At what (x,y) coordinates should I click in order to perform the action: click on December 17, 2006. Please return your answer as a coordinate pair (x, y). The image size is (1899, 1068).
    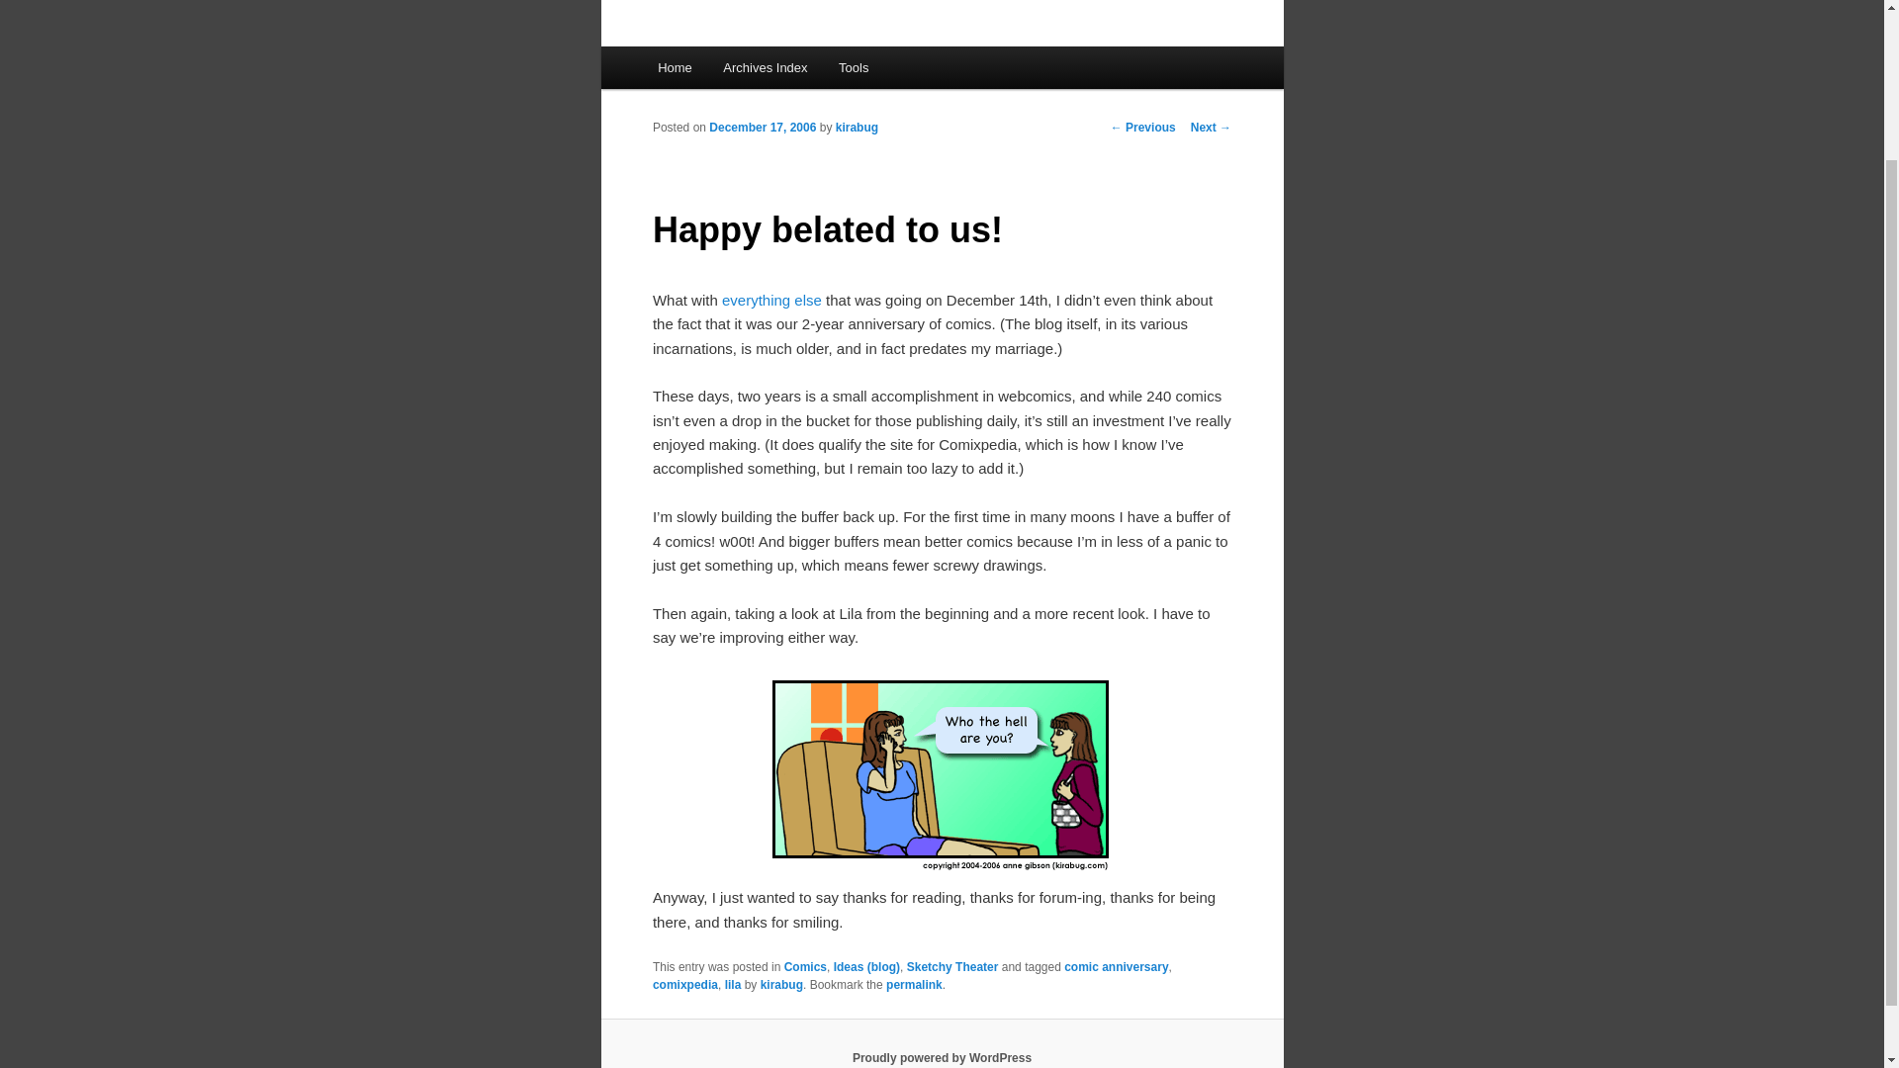
    Looking at the image, I should click on (762, 128).